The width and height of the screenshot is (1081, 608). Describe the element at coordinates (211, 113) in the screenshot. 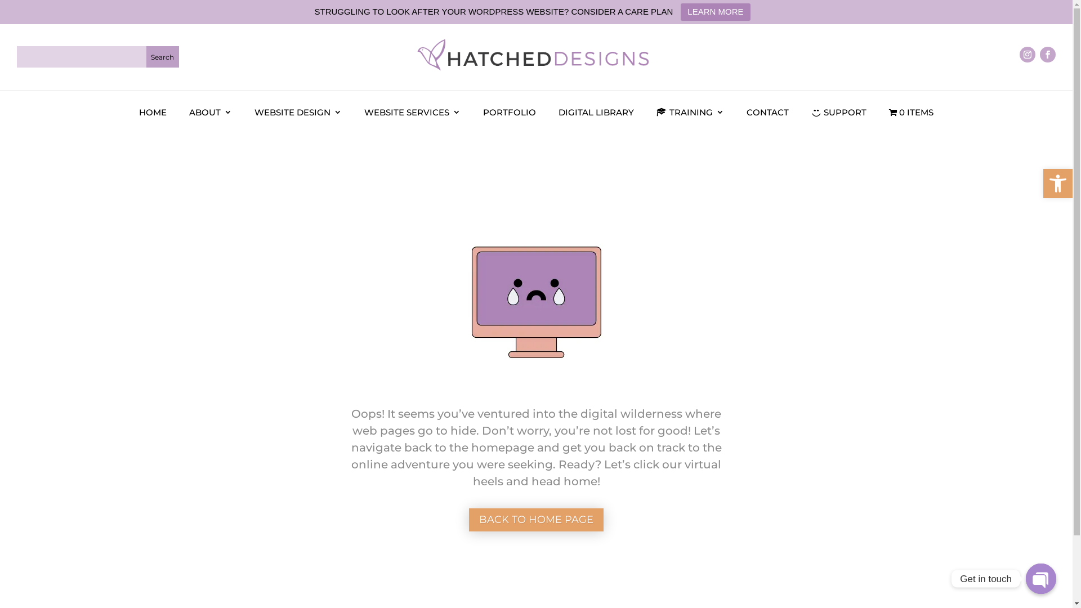

I see `ABOUT` at that location.